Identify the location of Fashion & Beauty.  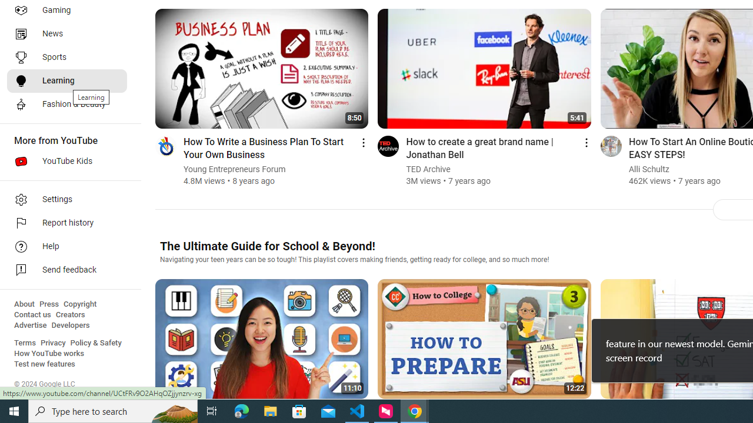
(67, 105).